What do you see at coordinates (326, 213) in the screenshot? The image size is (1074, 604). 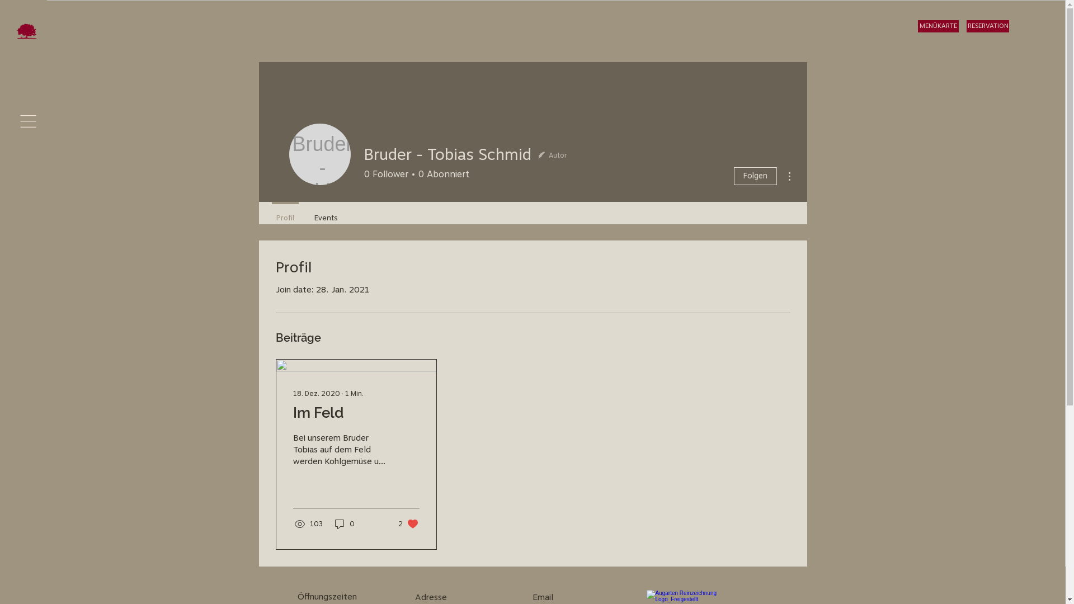 I see `Events` at bounding box center [326, 213].